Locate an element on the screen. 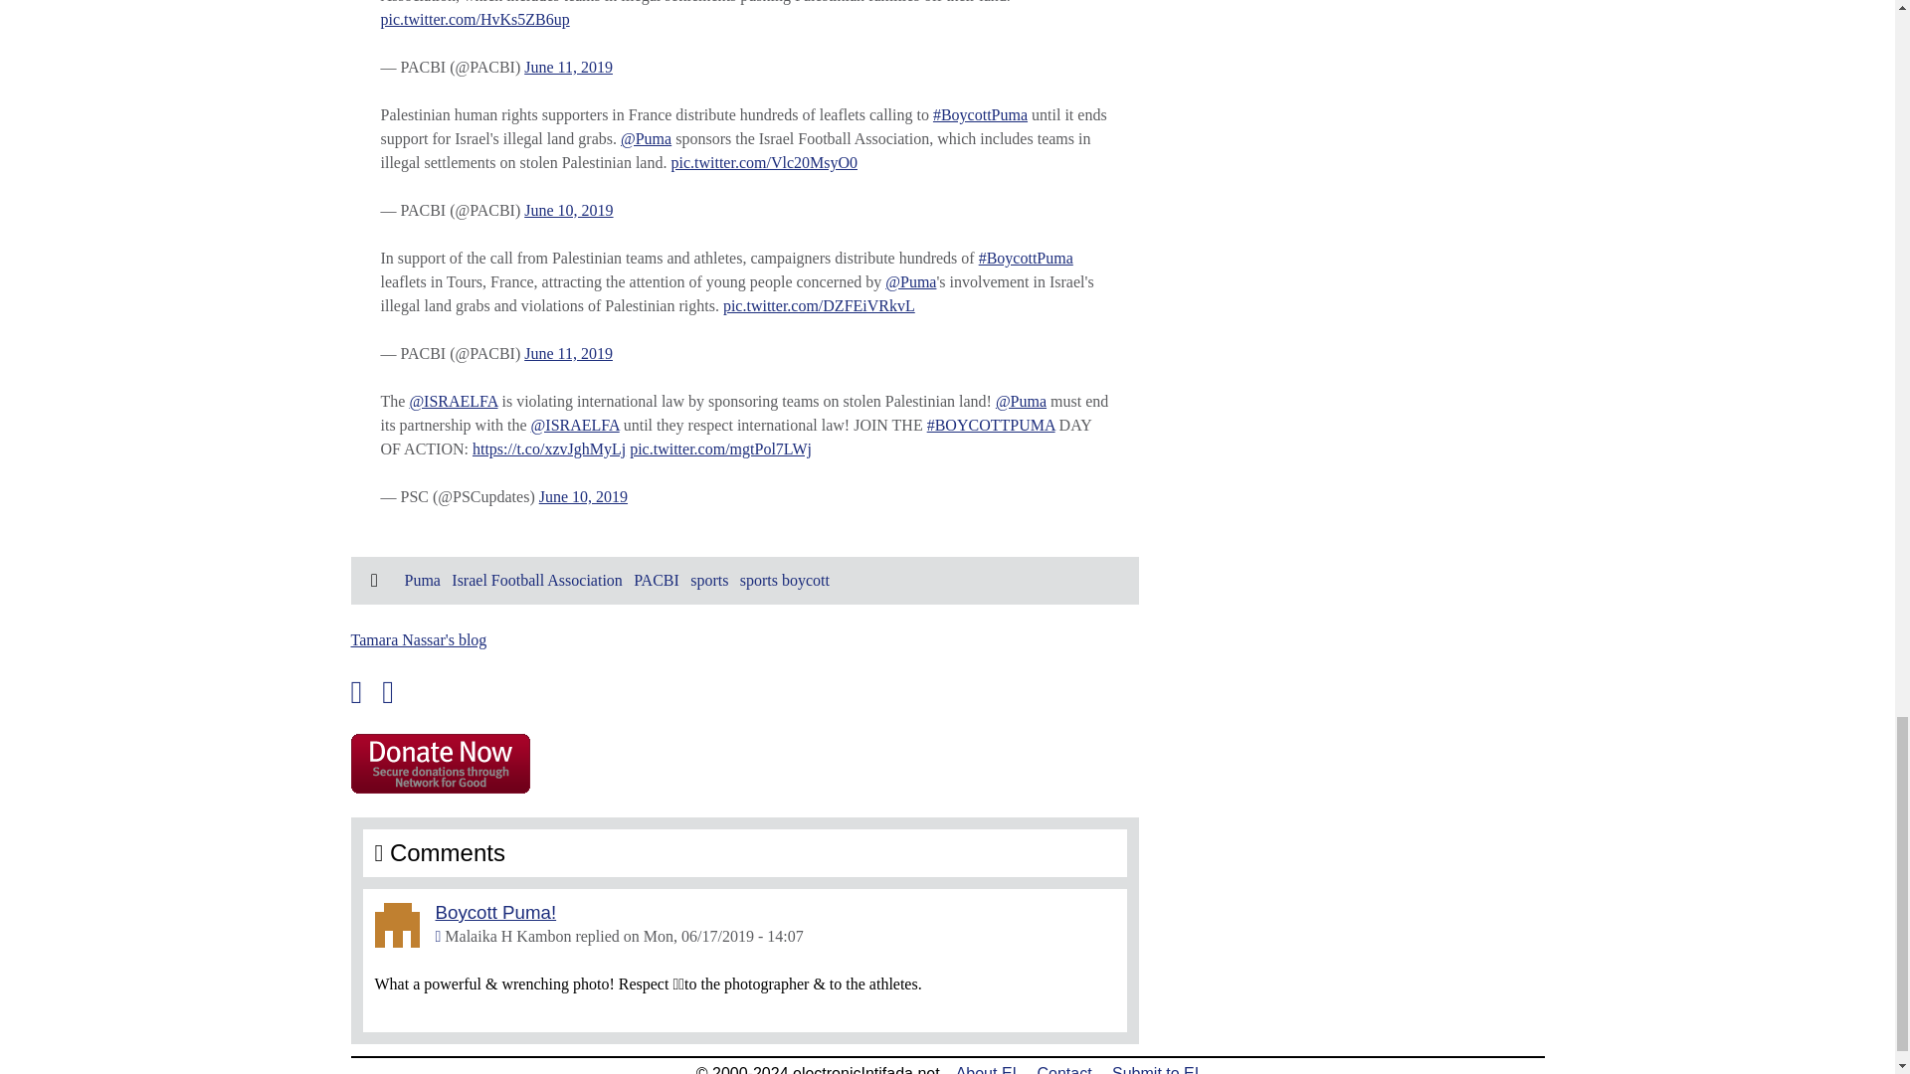 The image size is (1910, 1074). Read Tamara Nassar's latest blog entries. is located at coordinates (418, 640).